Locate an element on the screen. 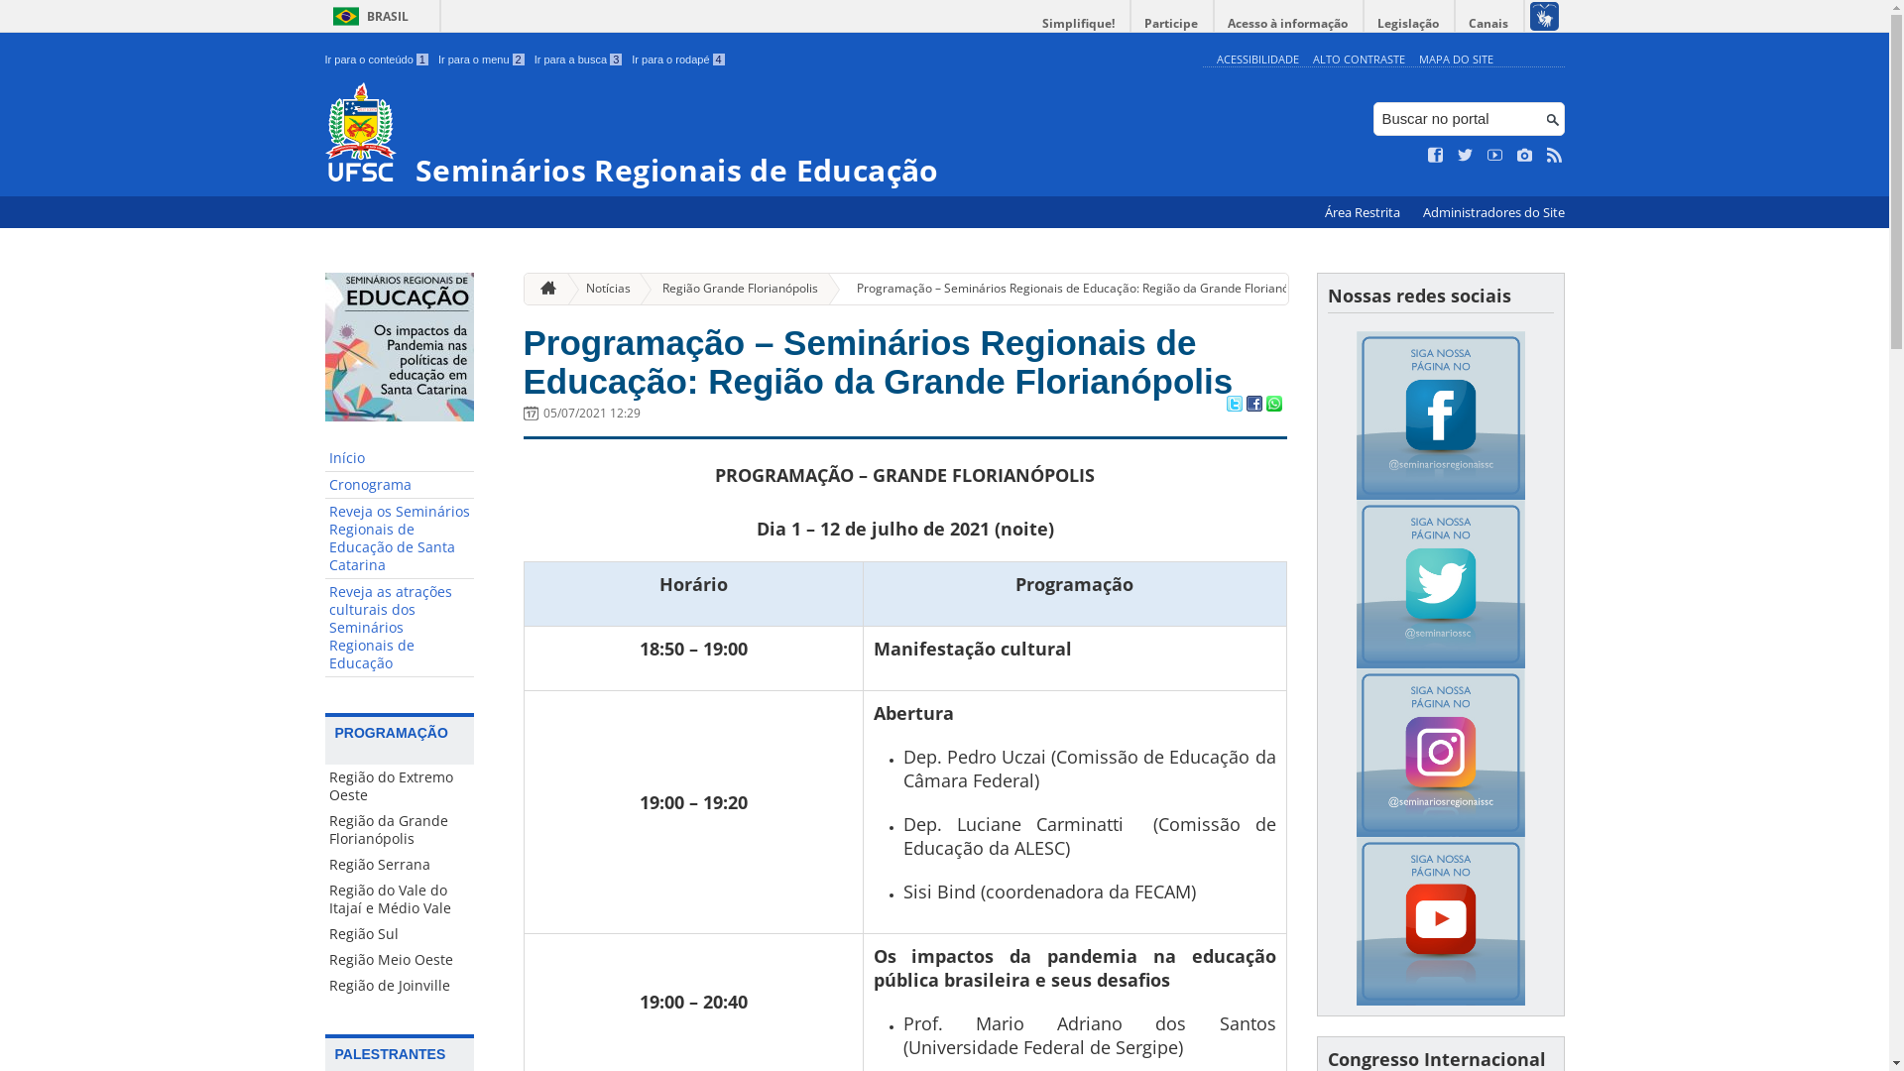 The height and width of the screenshot is (1071, 1904). Ir para o menu 2 is located at coordinates (482, 59).